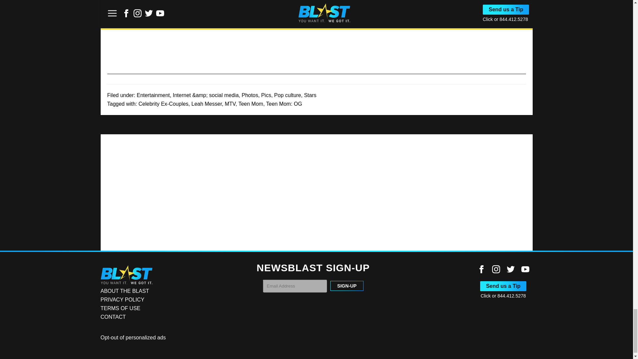 This screenshot has height=359, width=638. Describe the element at coordinates (284, 104) in the screenshot. I see `Teen Mom: OG` at that location.